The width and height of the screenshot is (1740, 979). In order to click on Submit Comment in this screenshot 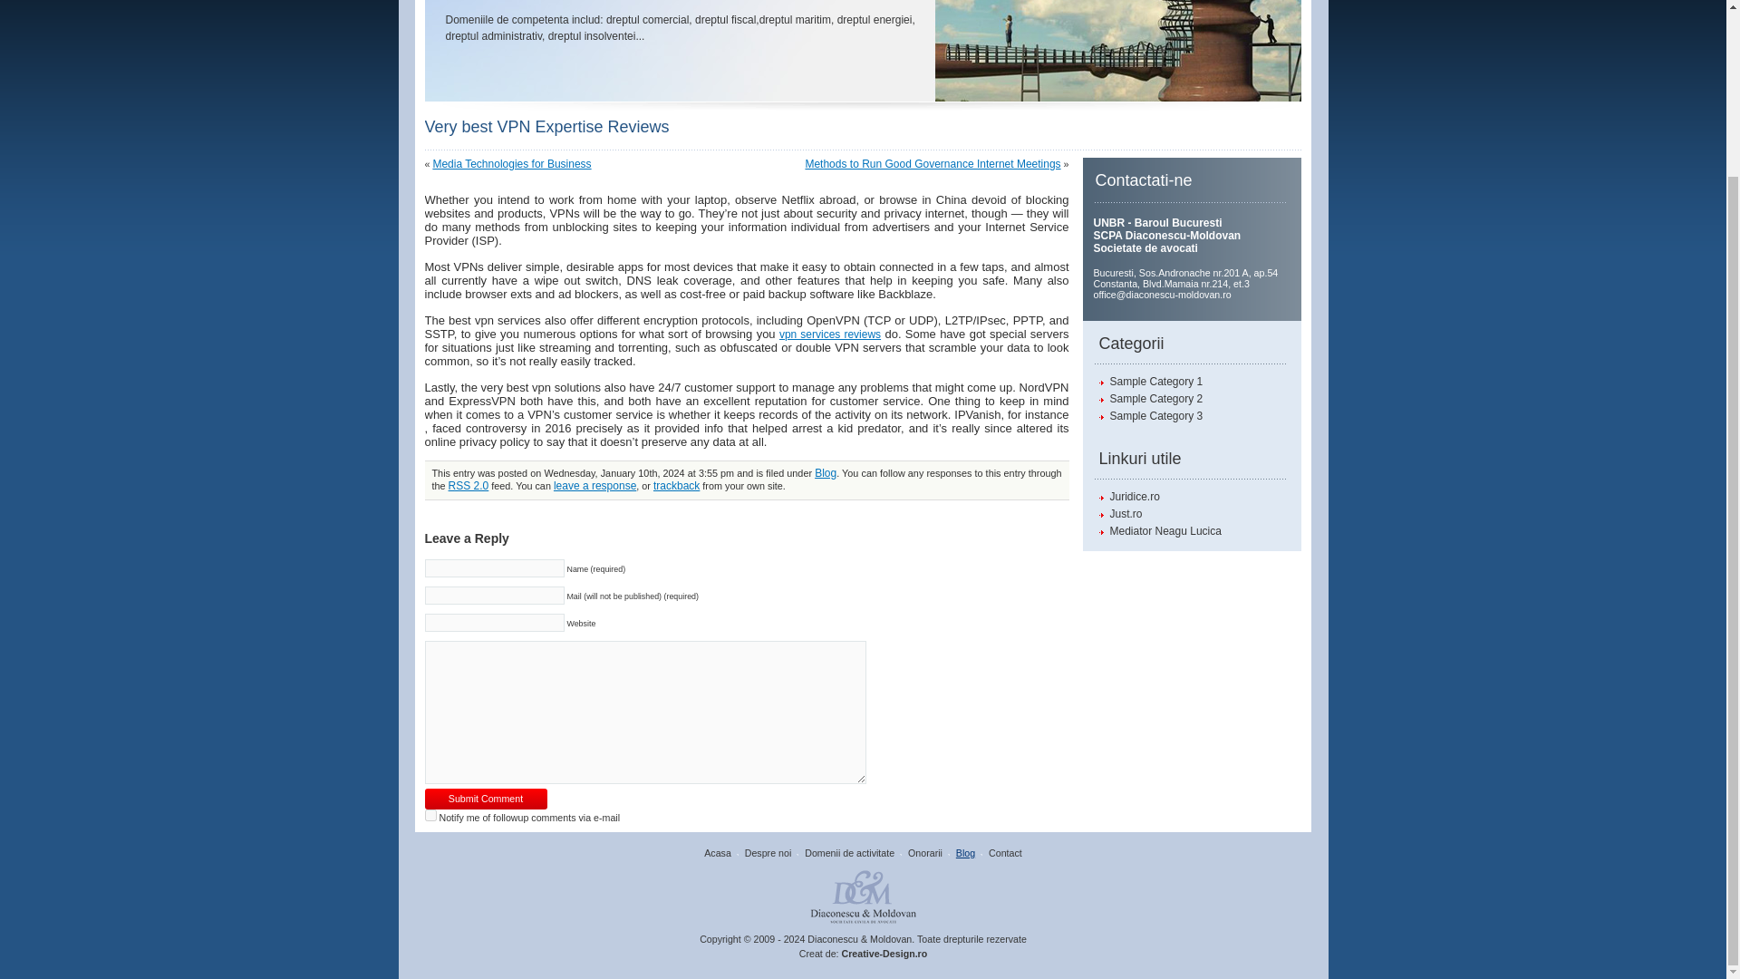, I will do `click(485, 800)`.